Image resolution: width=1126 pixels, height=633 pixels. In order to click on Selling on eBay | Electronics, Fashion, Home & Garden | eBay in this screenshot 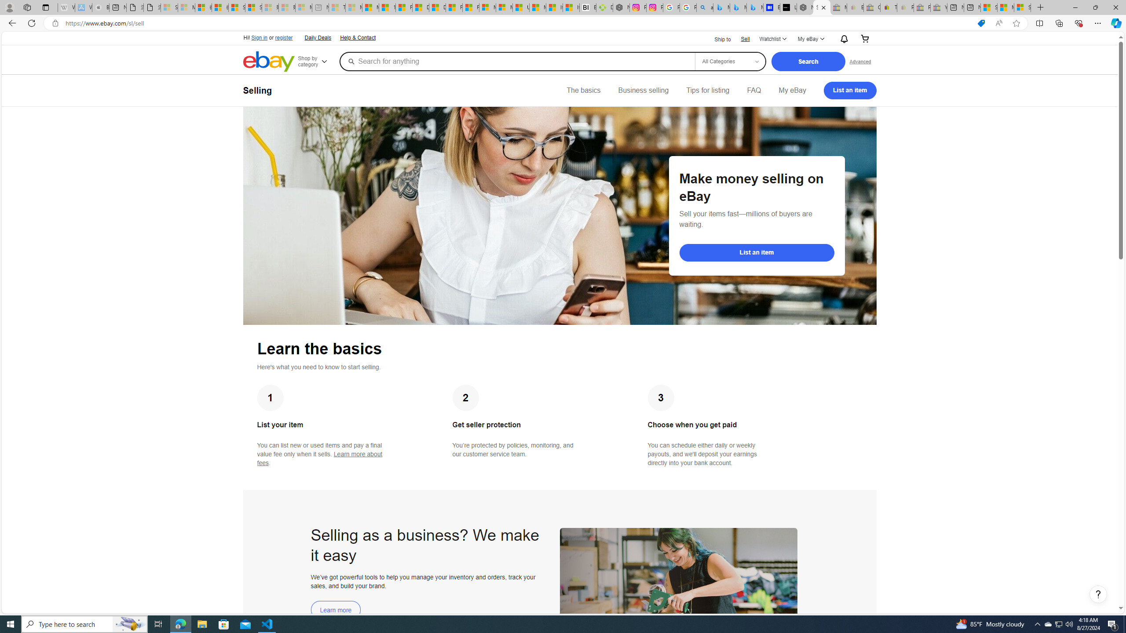, I will do `click(822, 7)`.